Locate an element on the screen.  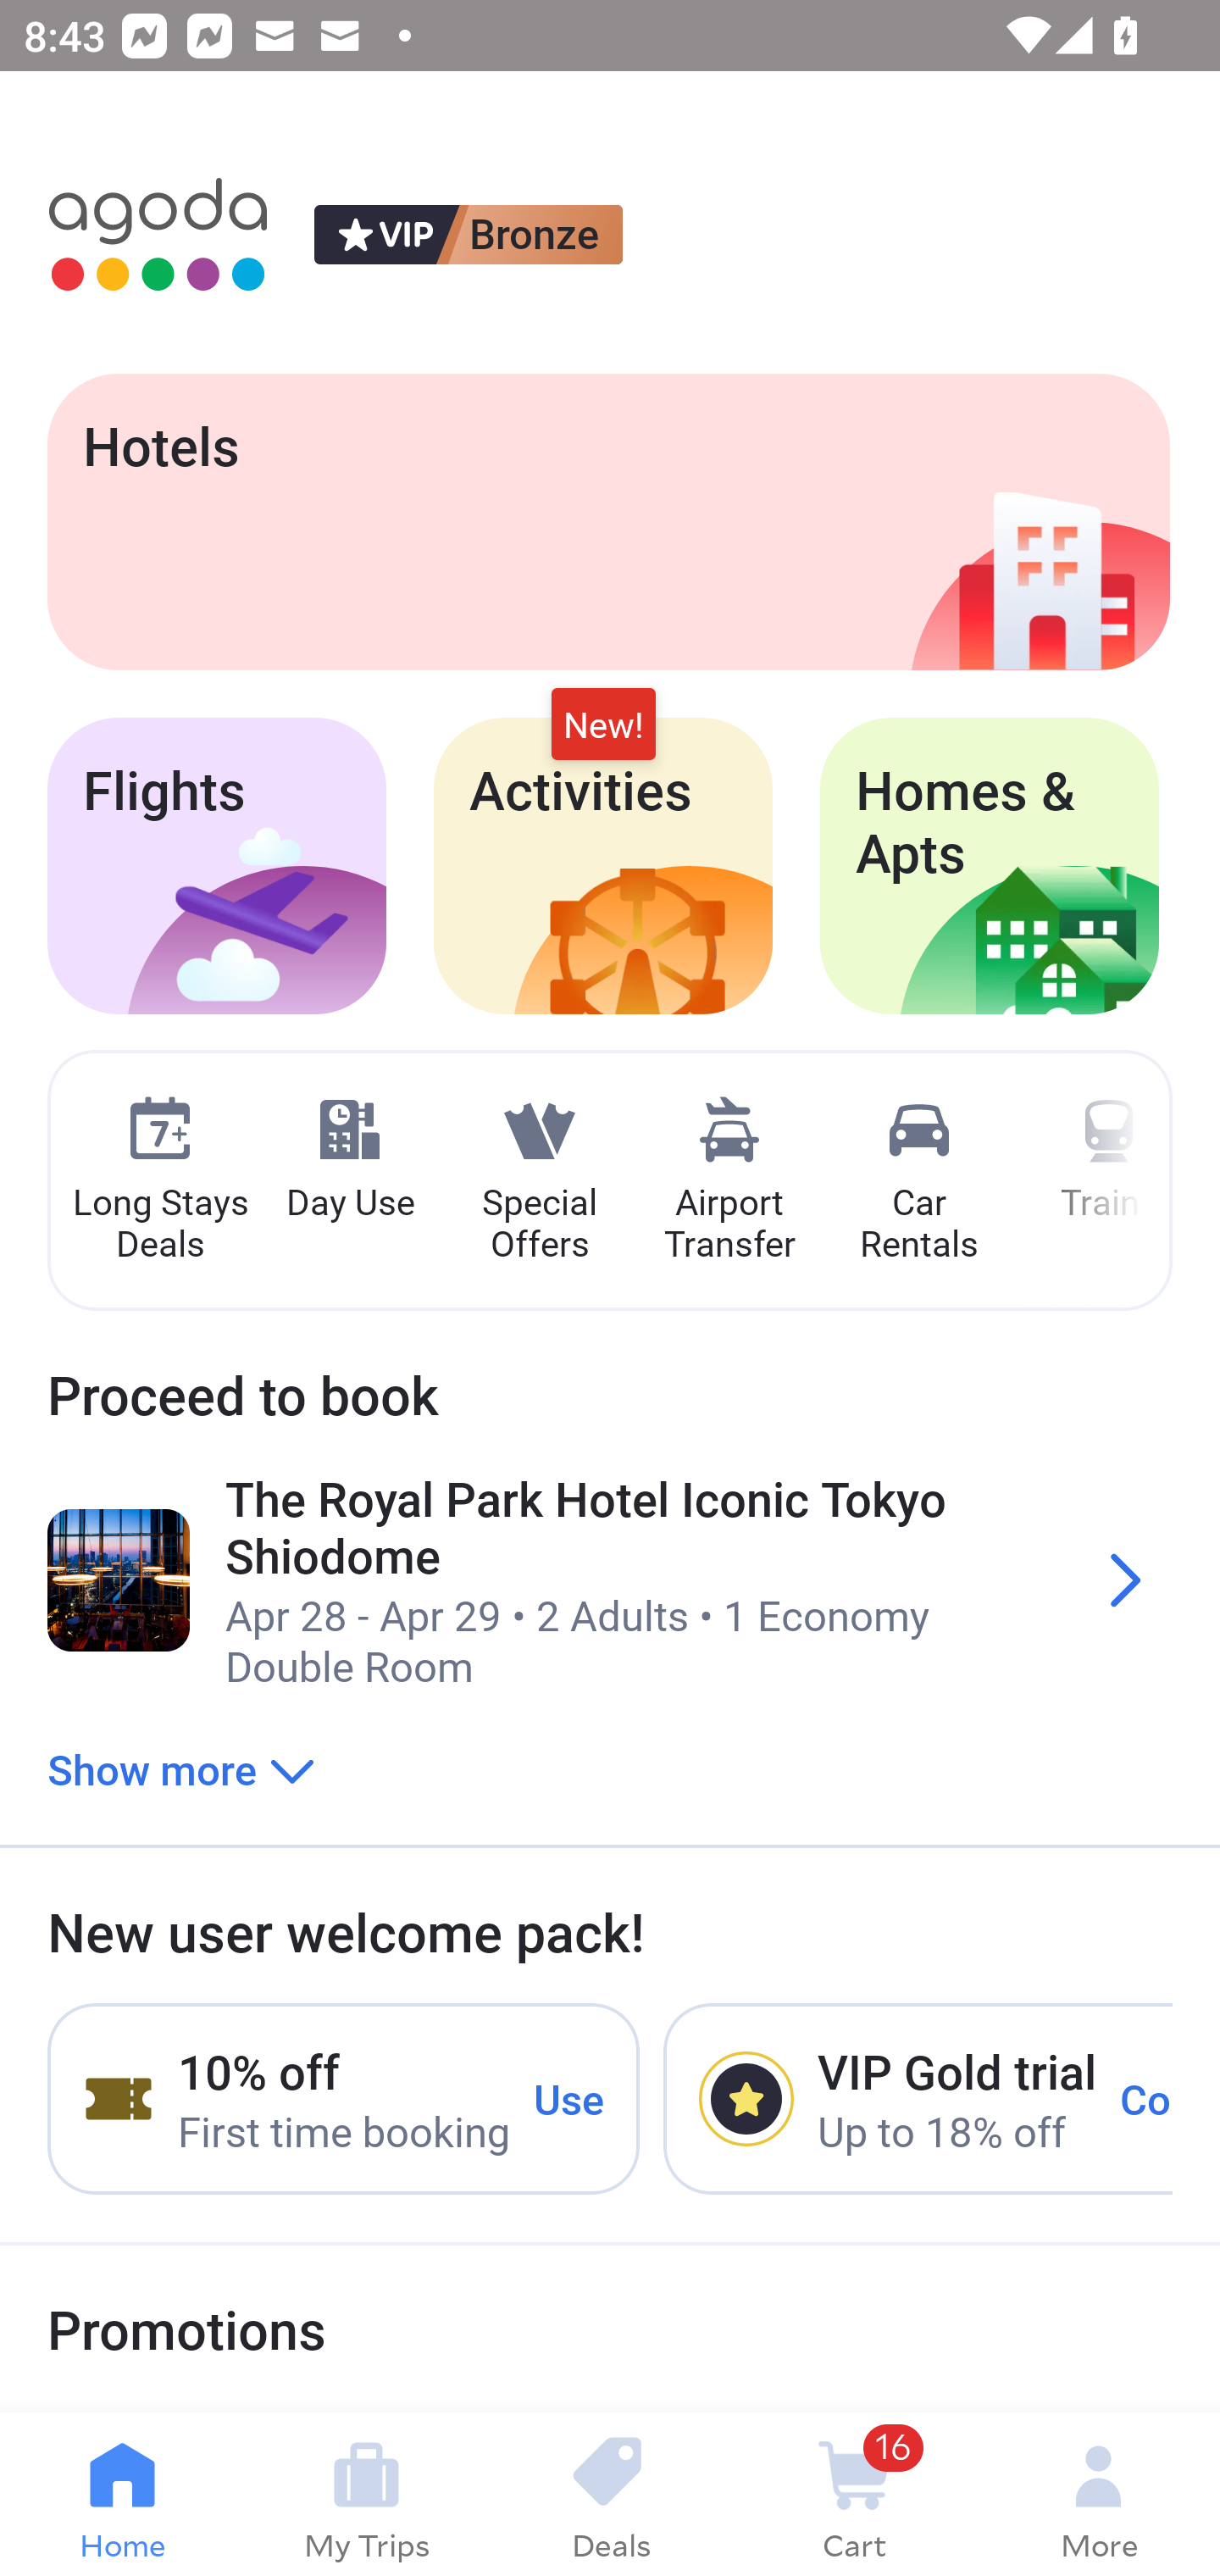
16 Cart is located at coordinates (854, 2495).